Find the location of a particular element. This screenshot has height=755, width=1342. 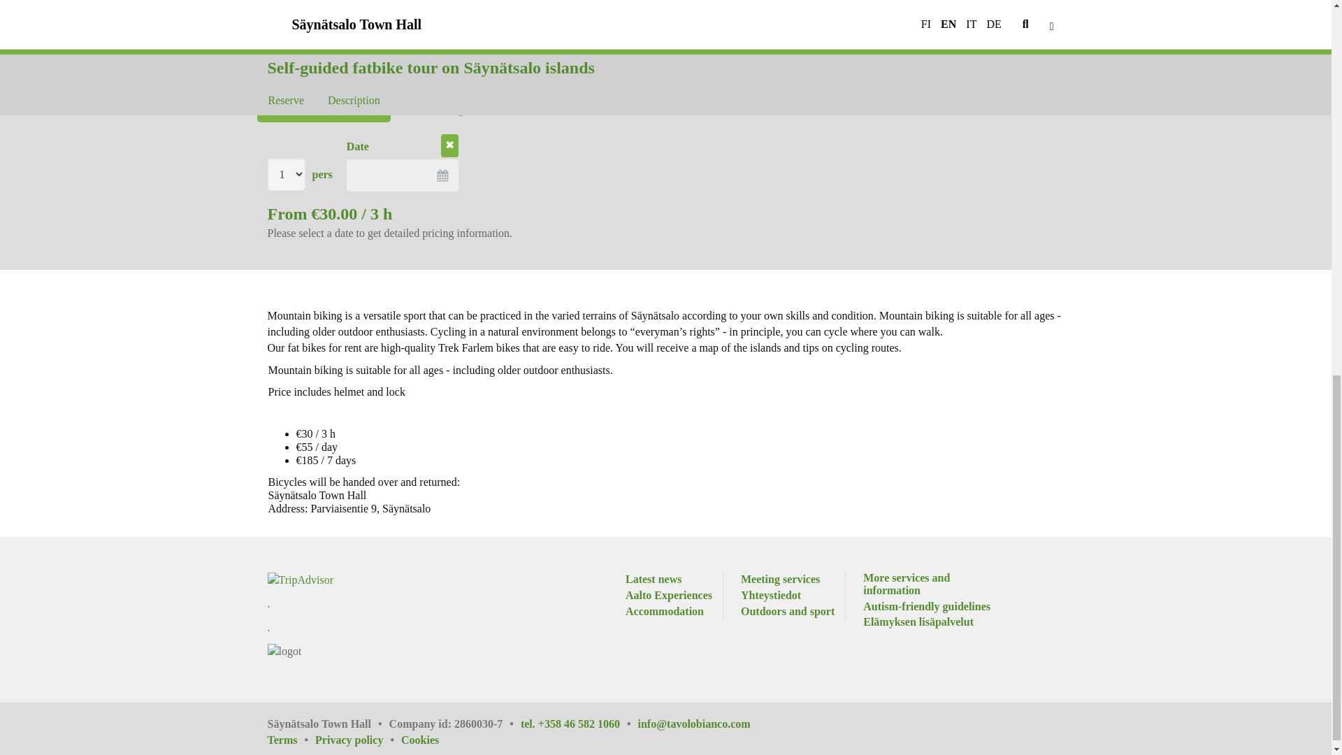

More services and information is located at coordinates (929, 584).